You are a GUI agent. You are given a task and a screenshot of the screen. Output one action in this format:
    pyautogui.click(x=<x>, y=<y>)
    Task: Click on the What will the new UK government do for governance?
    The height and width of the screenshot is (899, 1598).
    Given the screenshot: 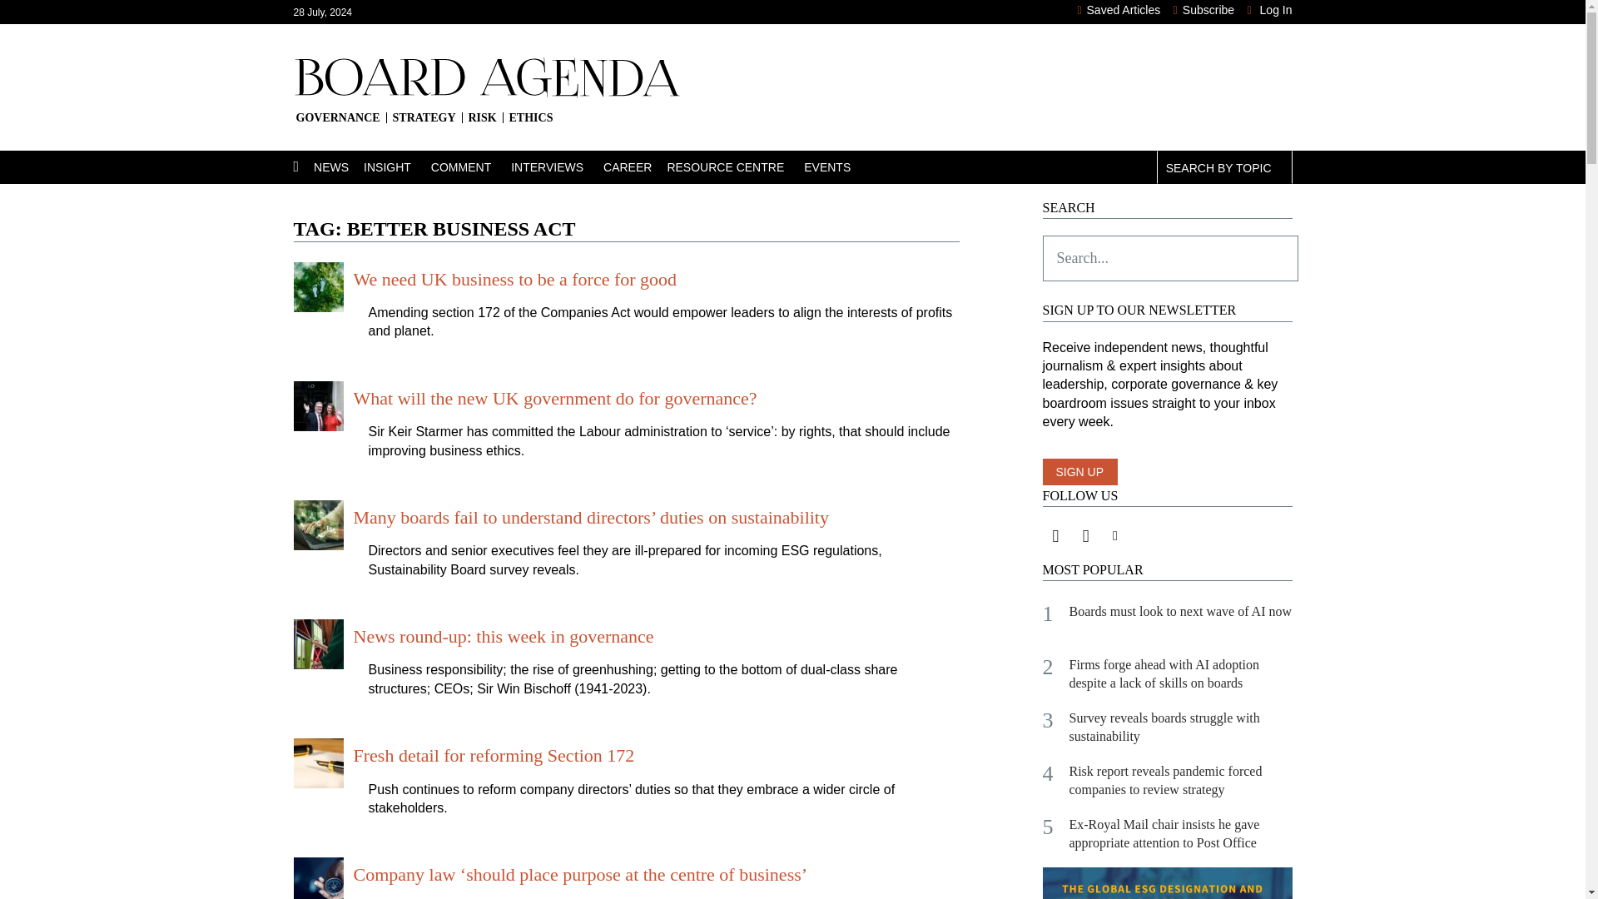 What is the action you would take?
    pyautogui.click(x=554, y=398)
    